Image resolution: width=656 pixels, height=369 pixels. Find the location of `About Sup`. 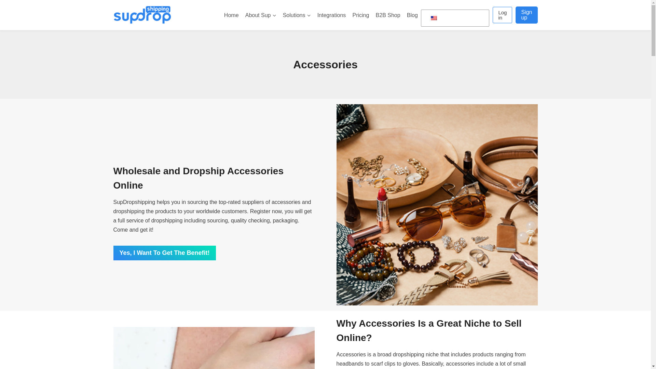

About Sup is located at coordinates (260, 15).